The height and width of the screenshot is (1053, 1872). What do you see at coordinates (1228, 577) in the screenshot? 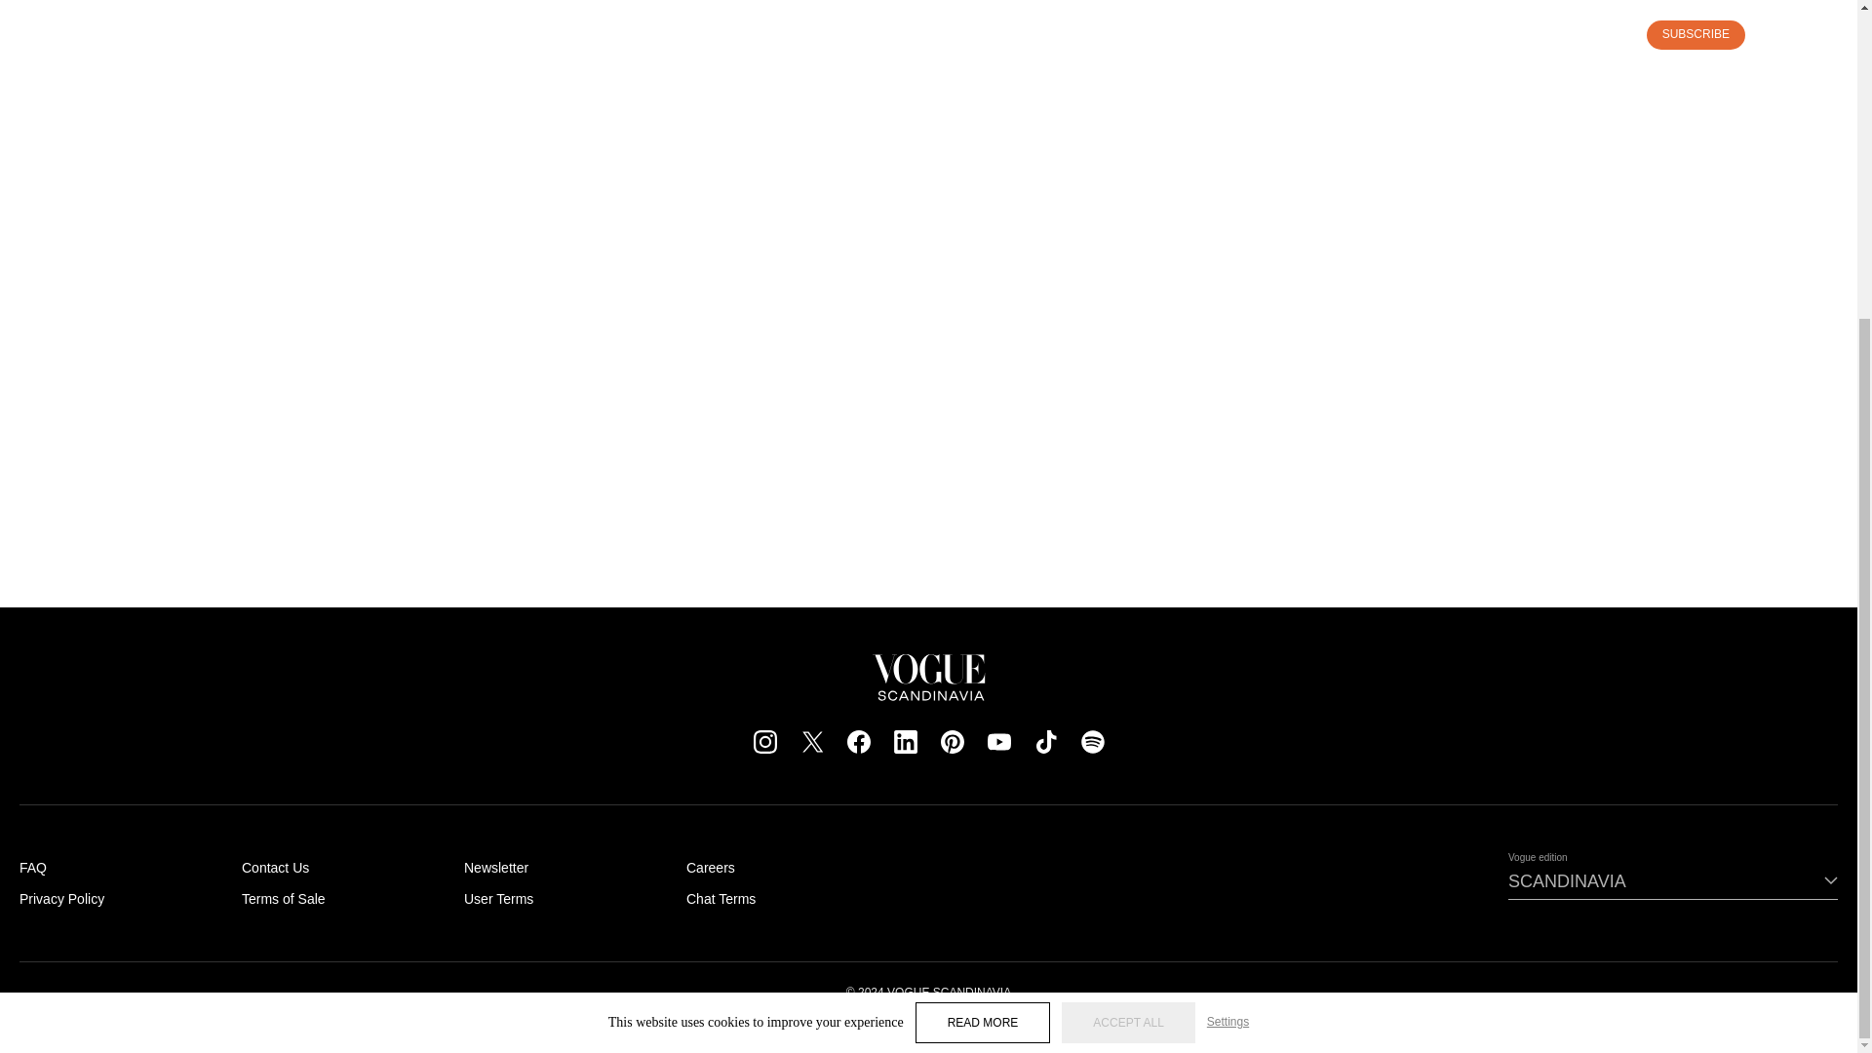
I see `Settings` at bounding box center [1228, 577].